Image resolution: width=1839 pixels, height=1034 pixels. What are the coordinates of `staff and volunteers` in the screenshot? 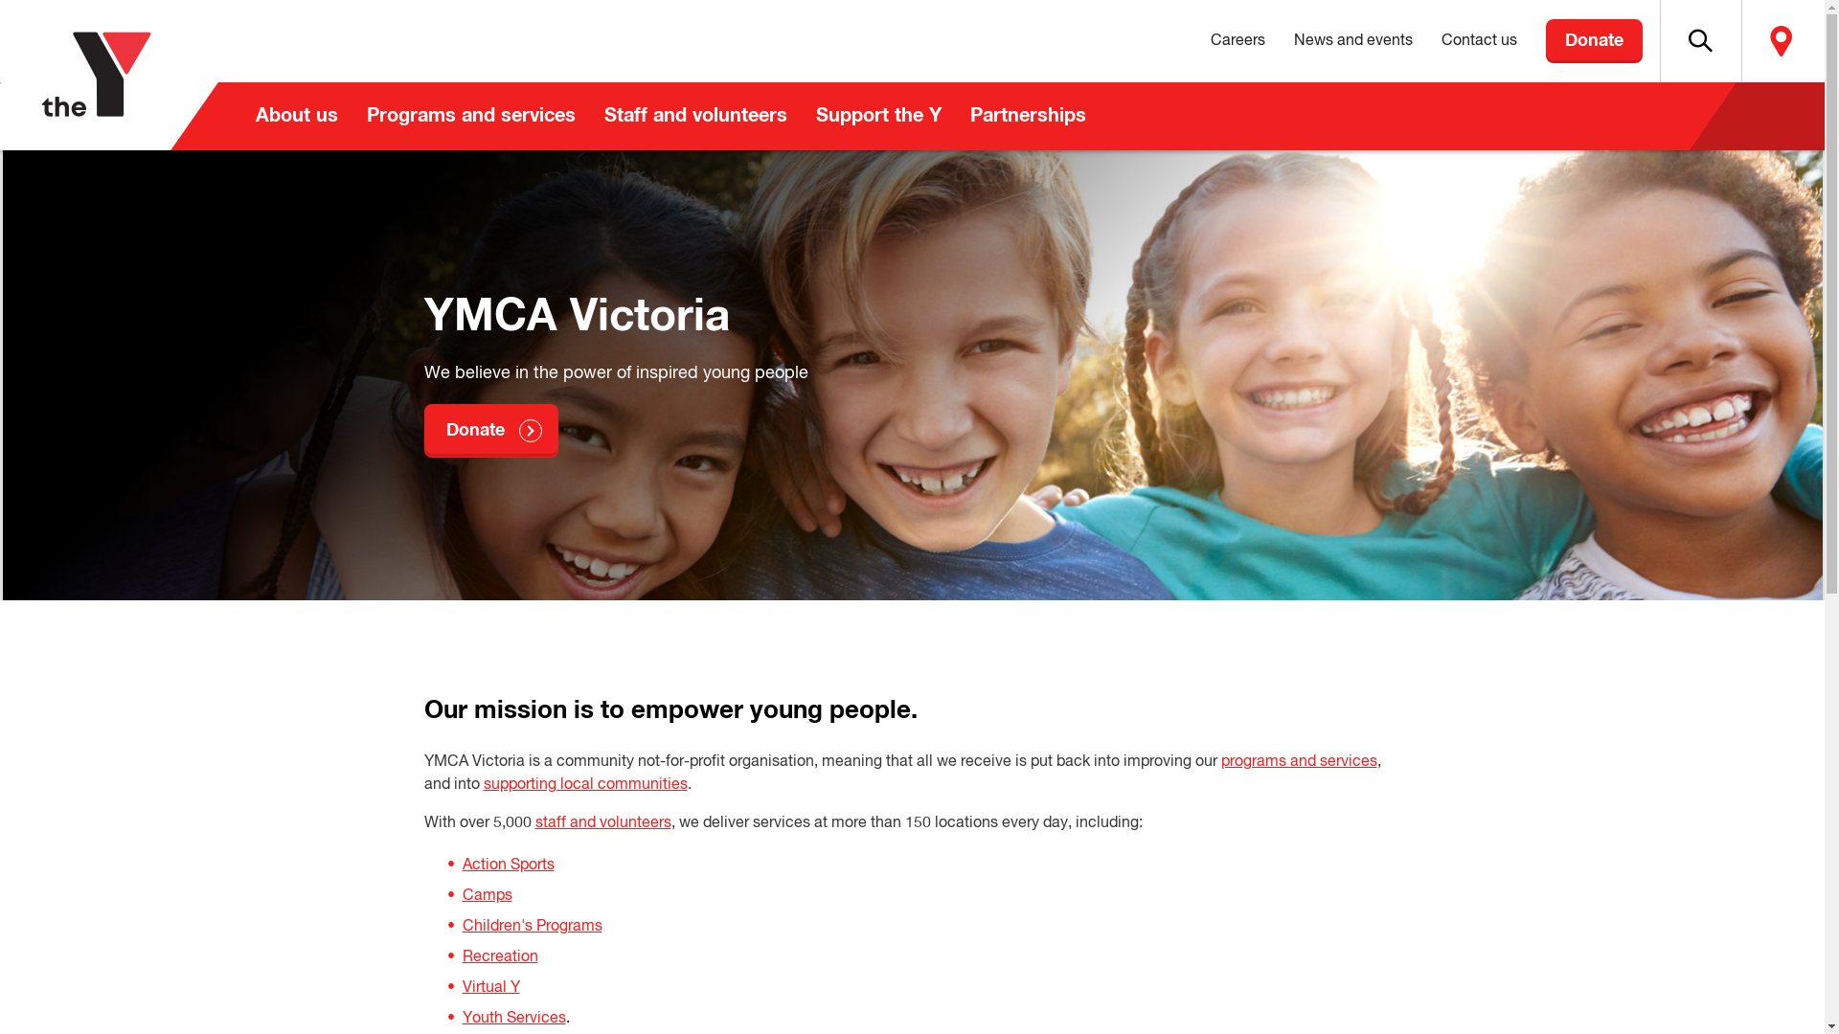 It's located at (602, 823).